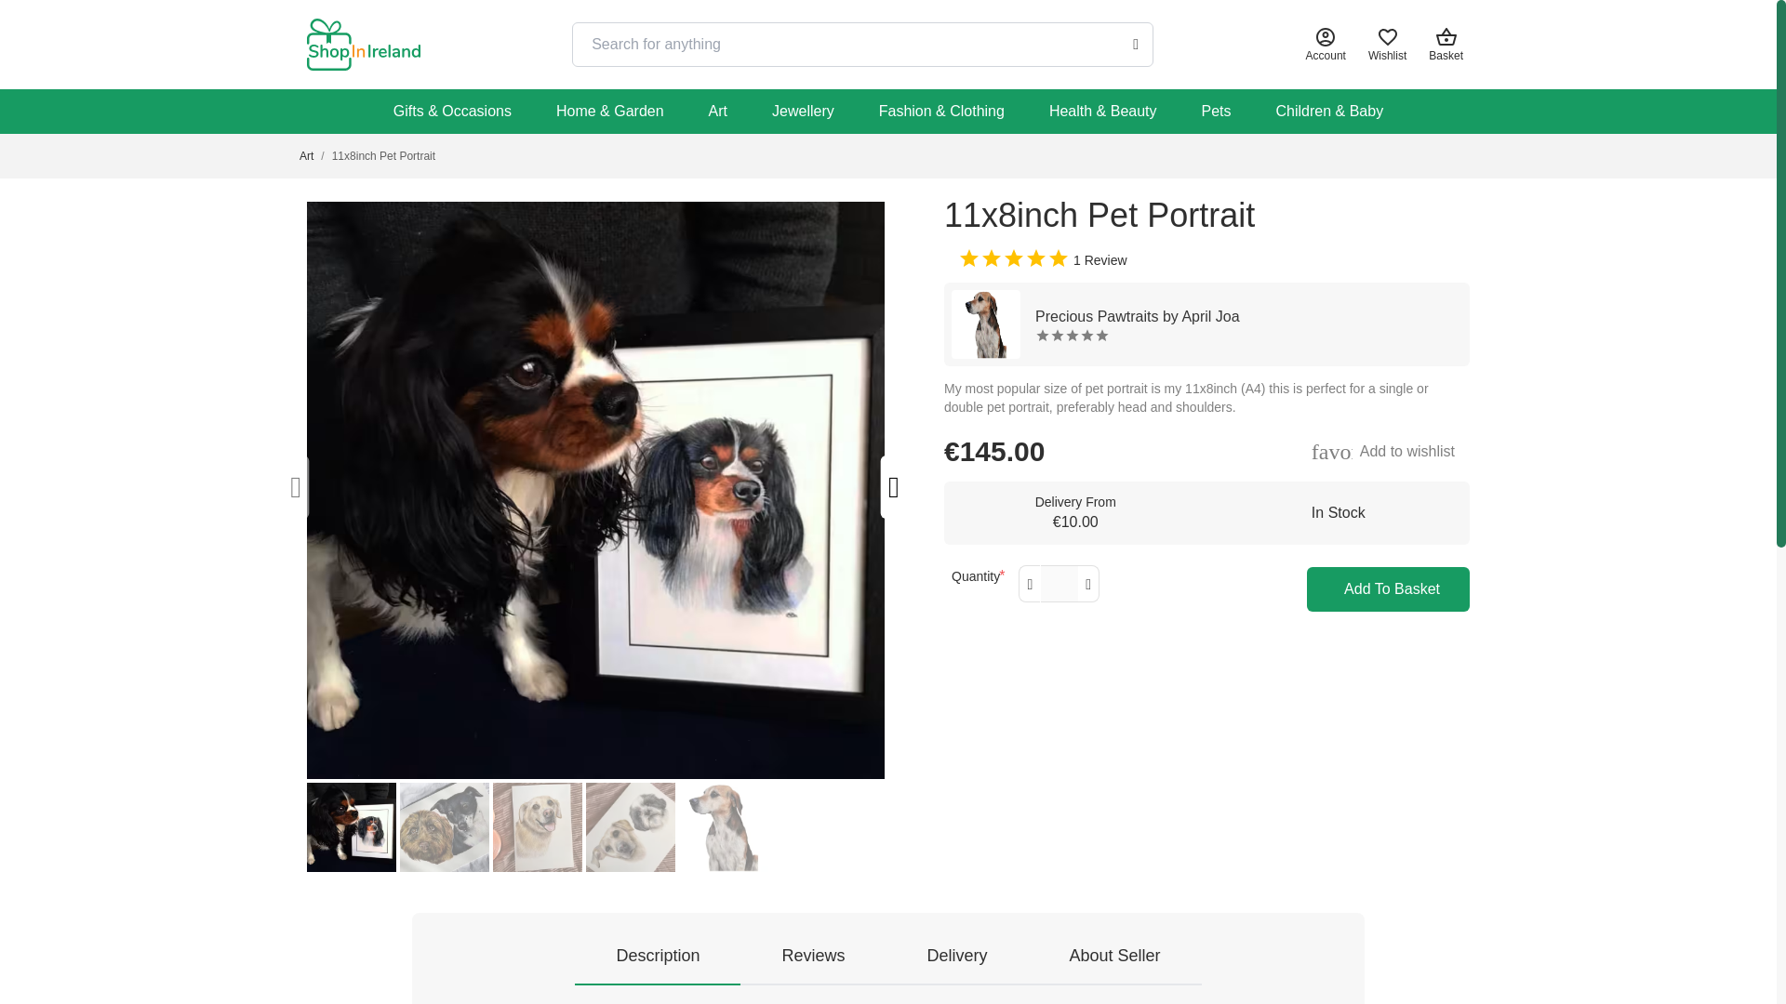 The width and height of the screenshot is (1786, 1004). What do you see at coordinates (1216, 112) in the screenshot?
I see `Pets` at bounding box center [1216, 112].